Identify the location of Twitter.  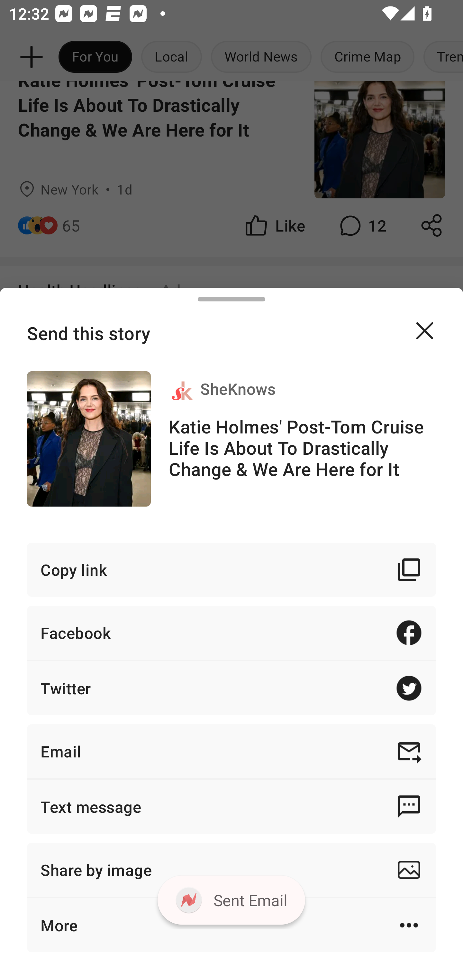
(232, 688).